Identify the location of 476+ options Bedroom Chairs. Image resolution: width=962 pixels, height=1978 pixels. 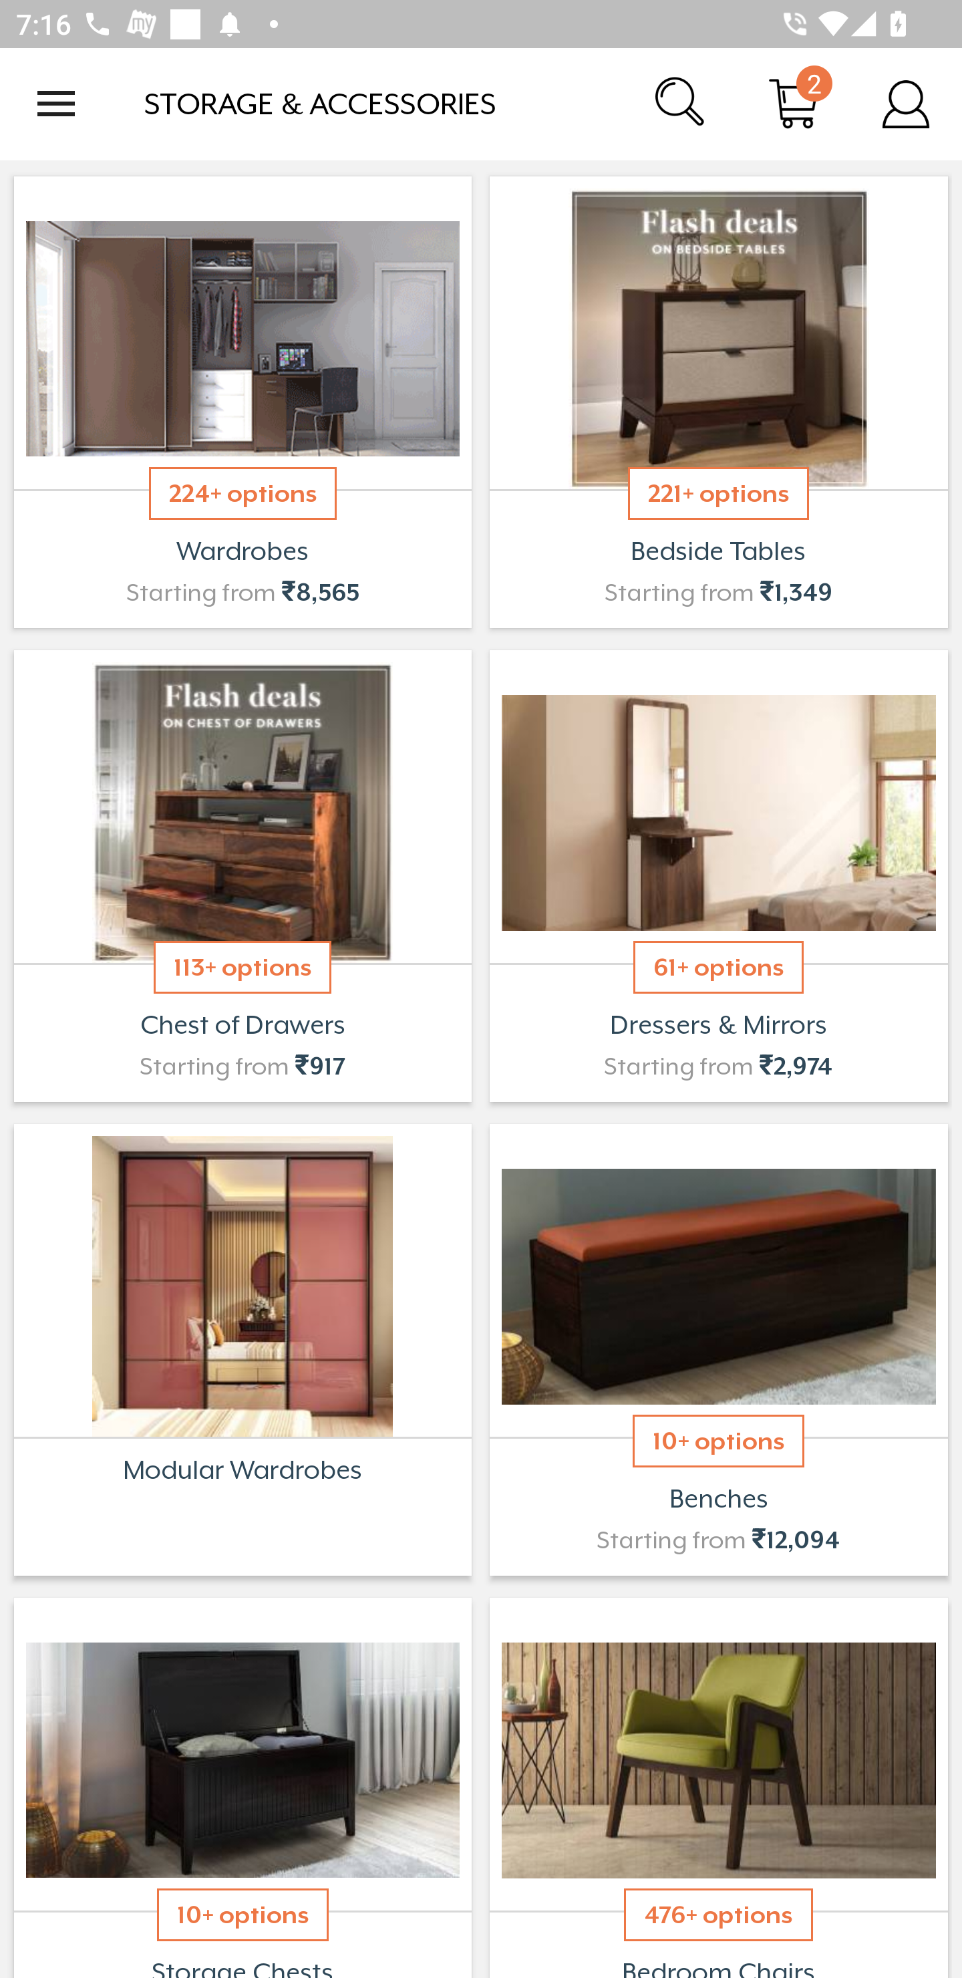
(719, 1785).